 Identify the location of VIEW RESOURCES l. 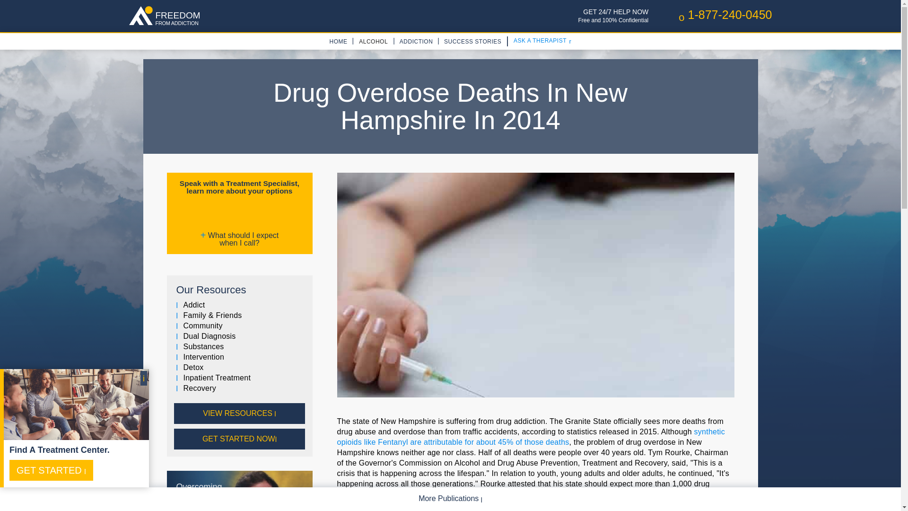
(416, 42).